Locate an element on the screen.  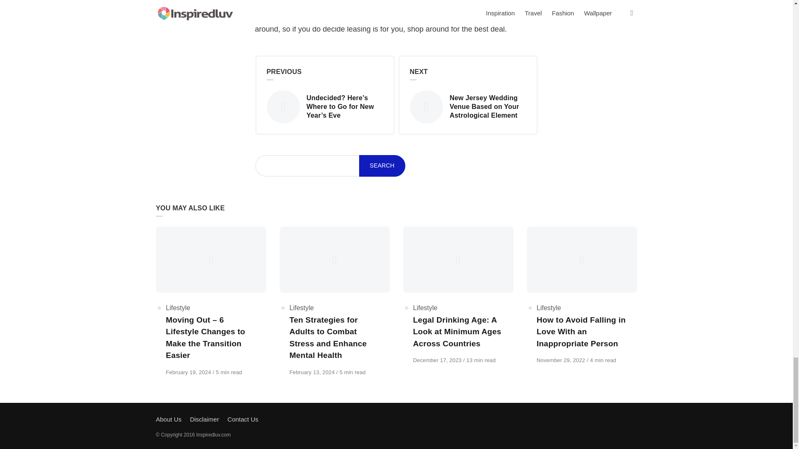
Lifestyle is located at coordinates (177, 308).